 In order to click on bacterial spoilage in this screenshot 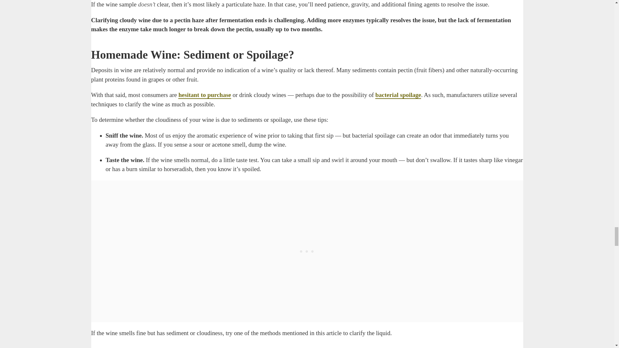, I will do `click(398, 95)`.